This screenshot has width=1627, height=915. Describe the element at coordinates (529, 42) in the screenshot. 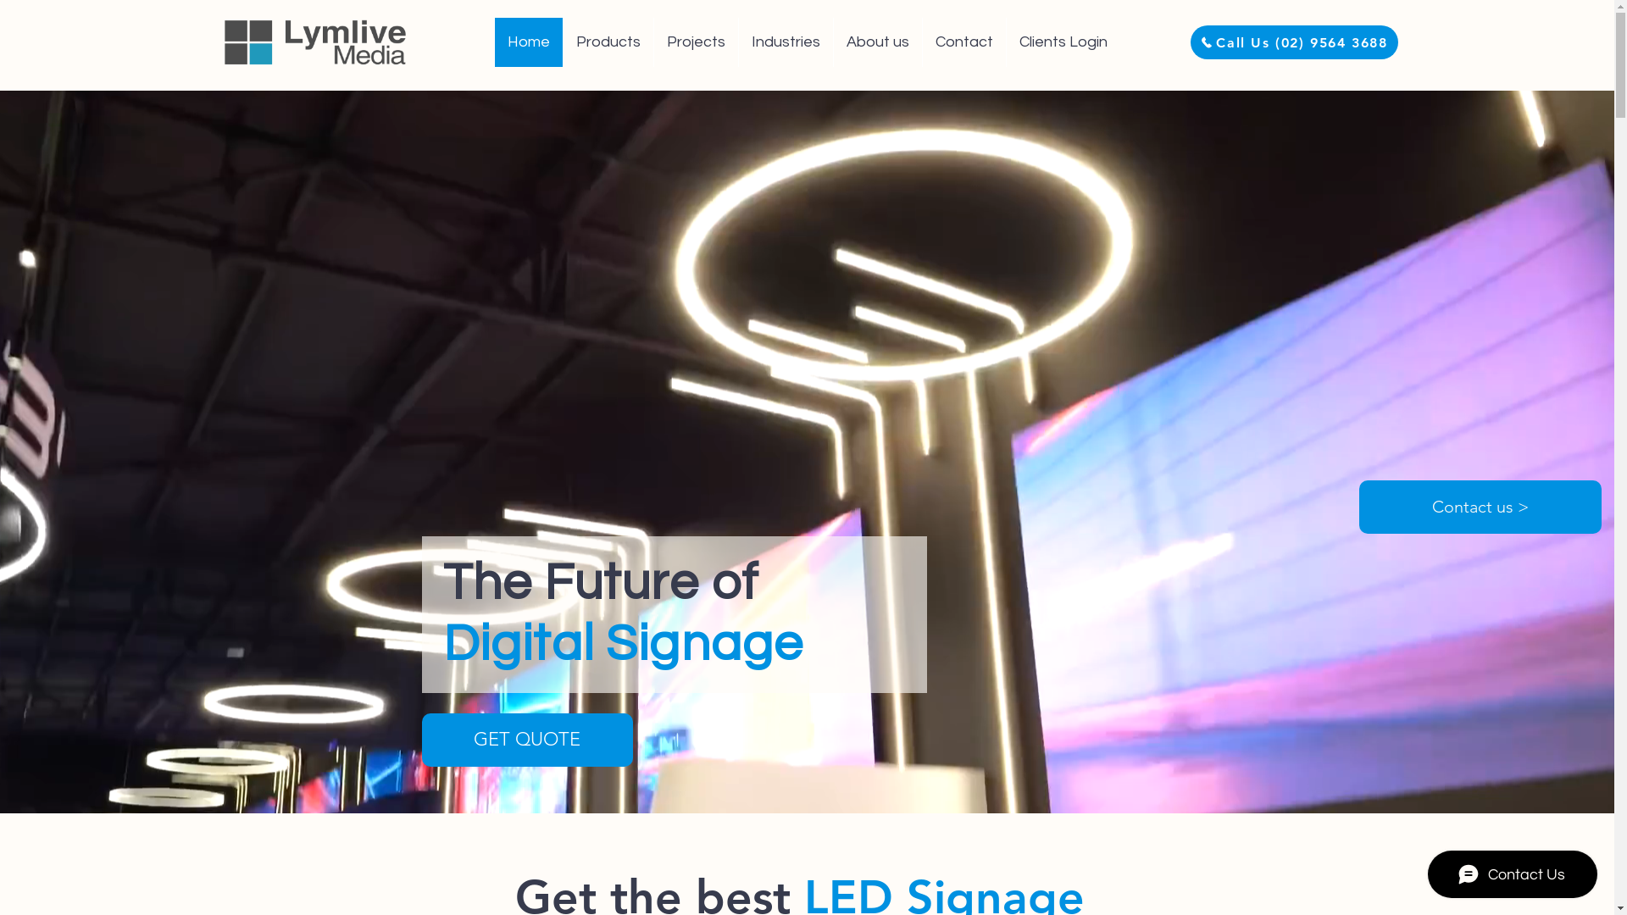

I see `Home` at that location.